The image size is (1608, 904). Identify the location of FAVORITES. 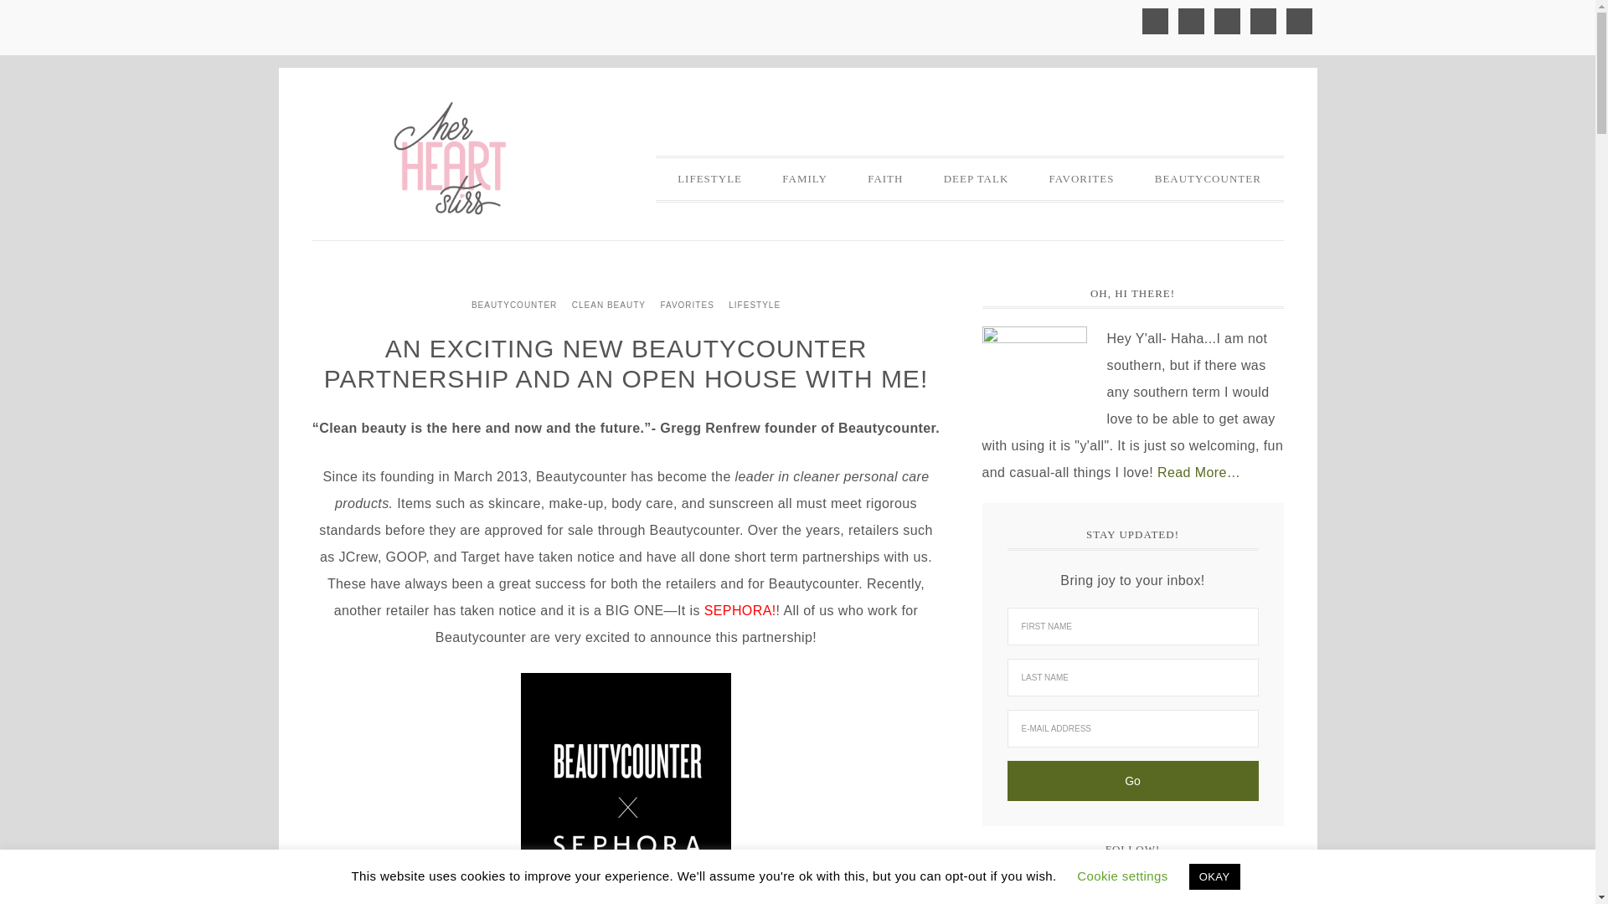
(687, 305).